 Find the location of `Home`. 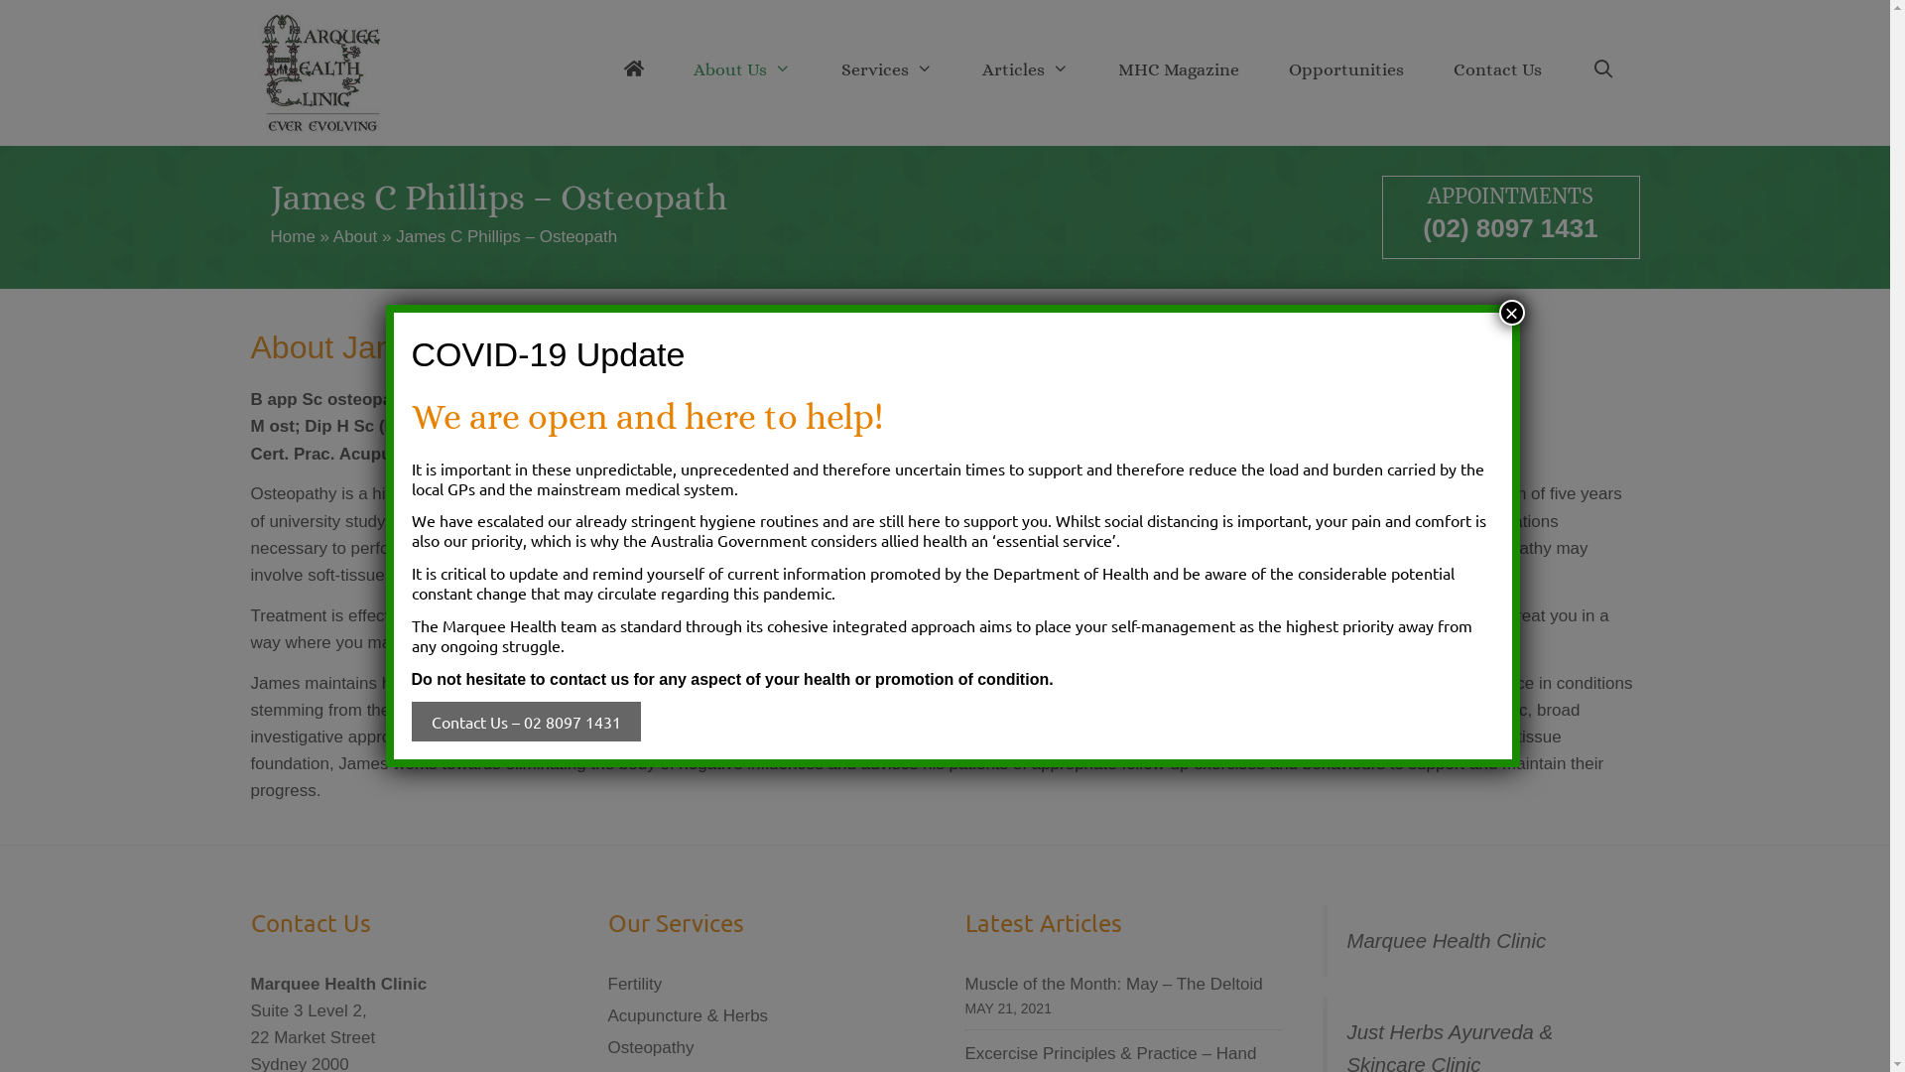

Home is located at coordinates (292, 236).